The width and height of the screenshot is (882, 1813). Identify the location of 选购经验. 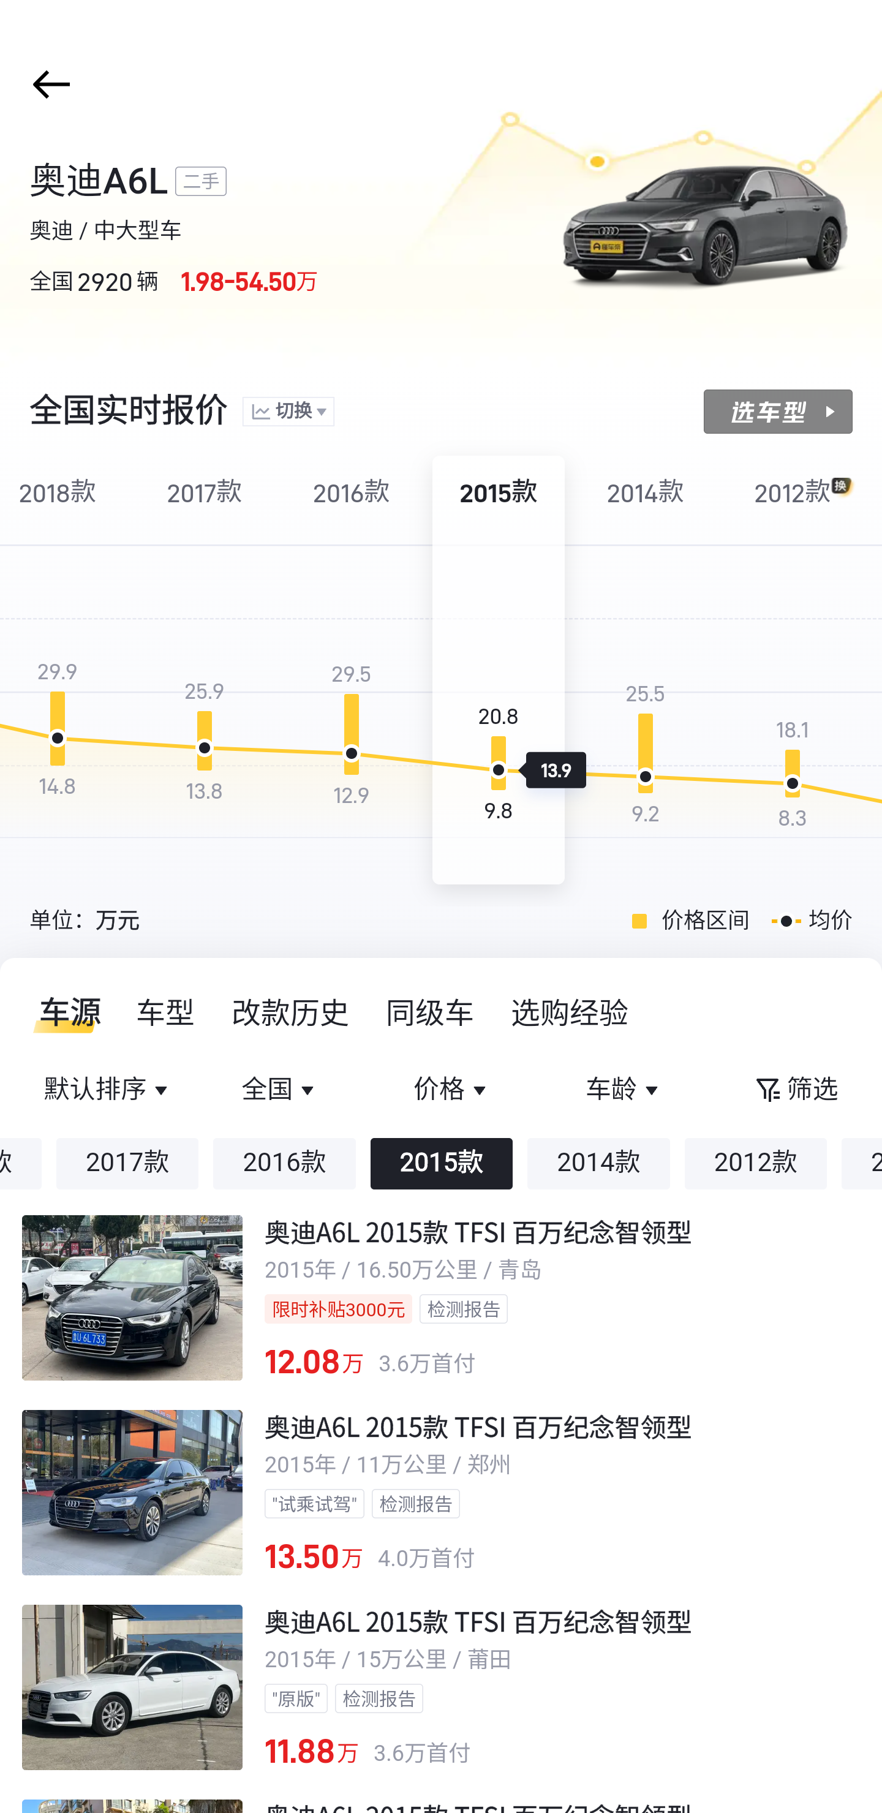
(570, 1013).